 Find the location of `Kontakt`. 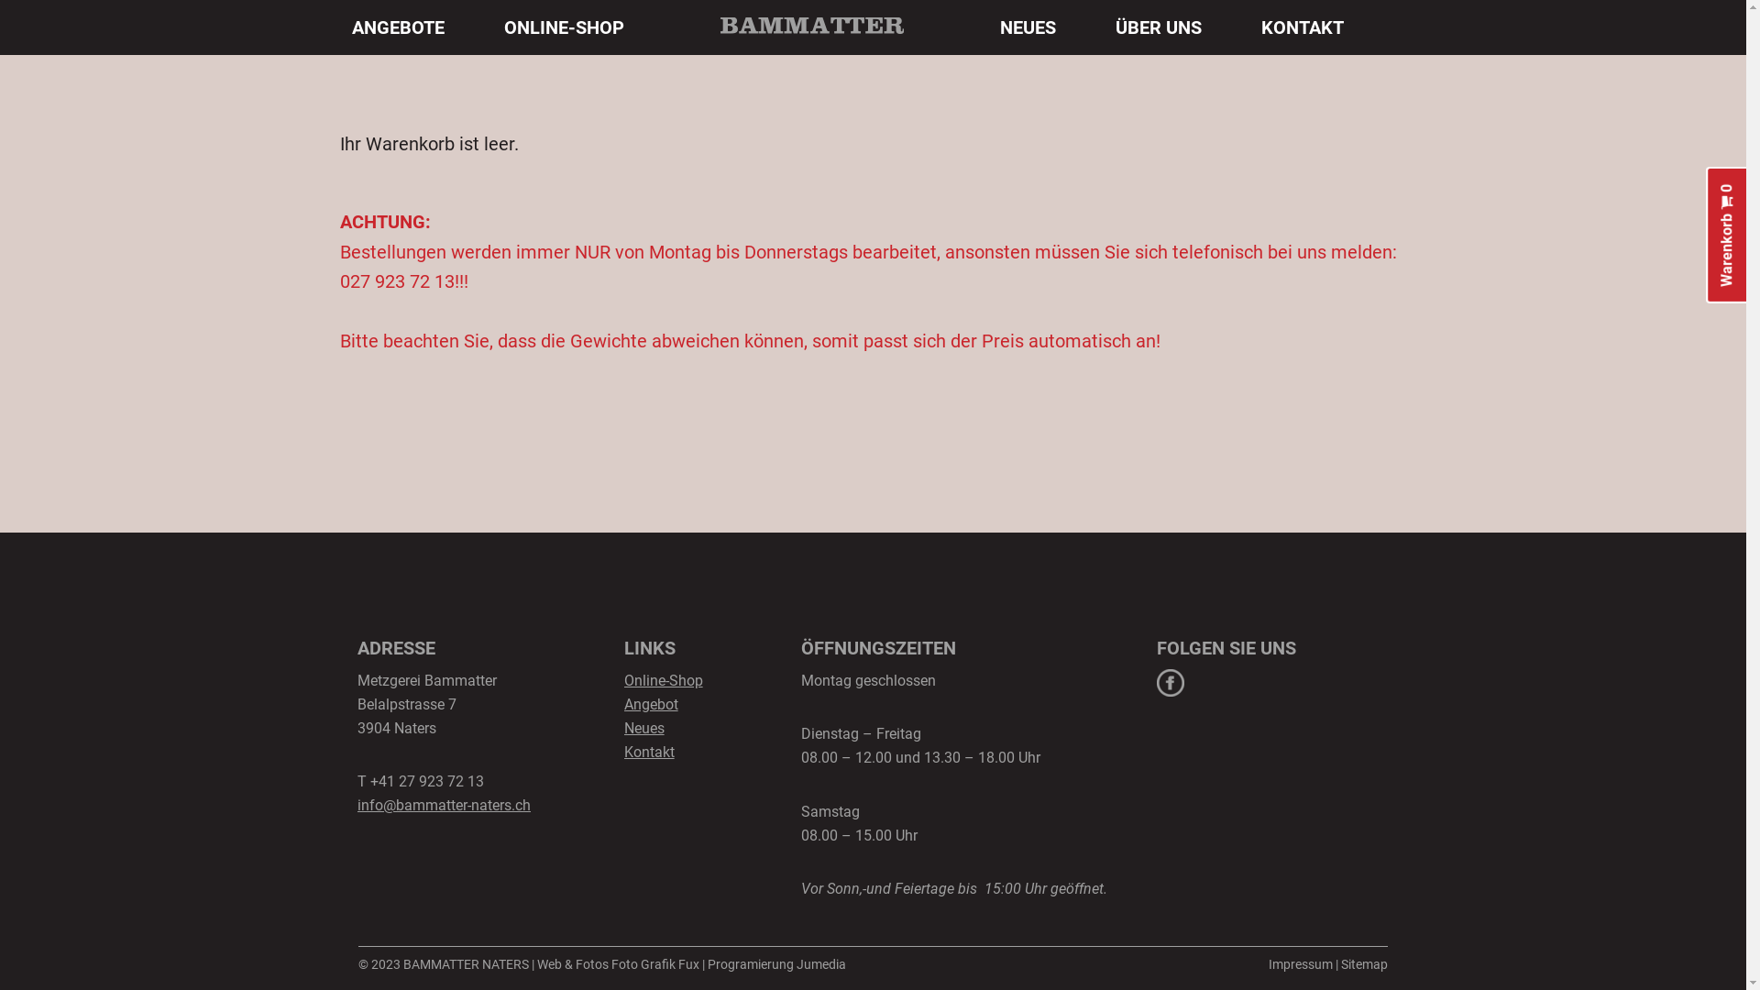

Kontakt is located at coordinates (649, 752).